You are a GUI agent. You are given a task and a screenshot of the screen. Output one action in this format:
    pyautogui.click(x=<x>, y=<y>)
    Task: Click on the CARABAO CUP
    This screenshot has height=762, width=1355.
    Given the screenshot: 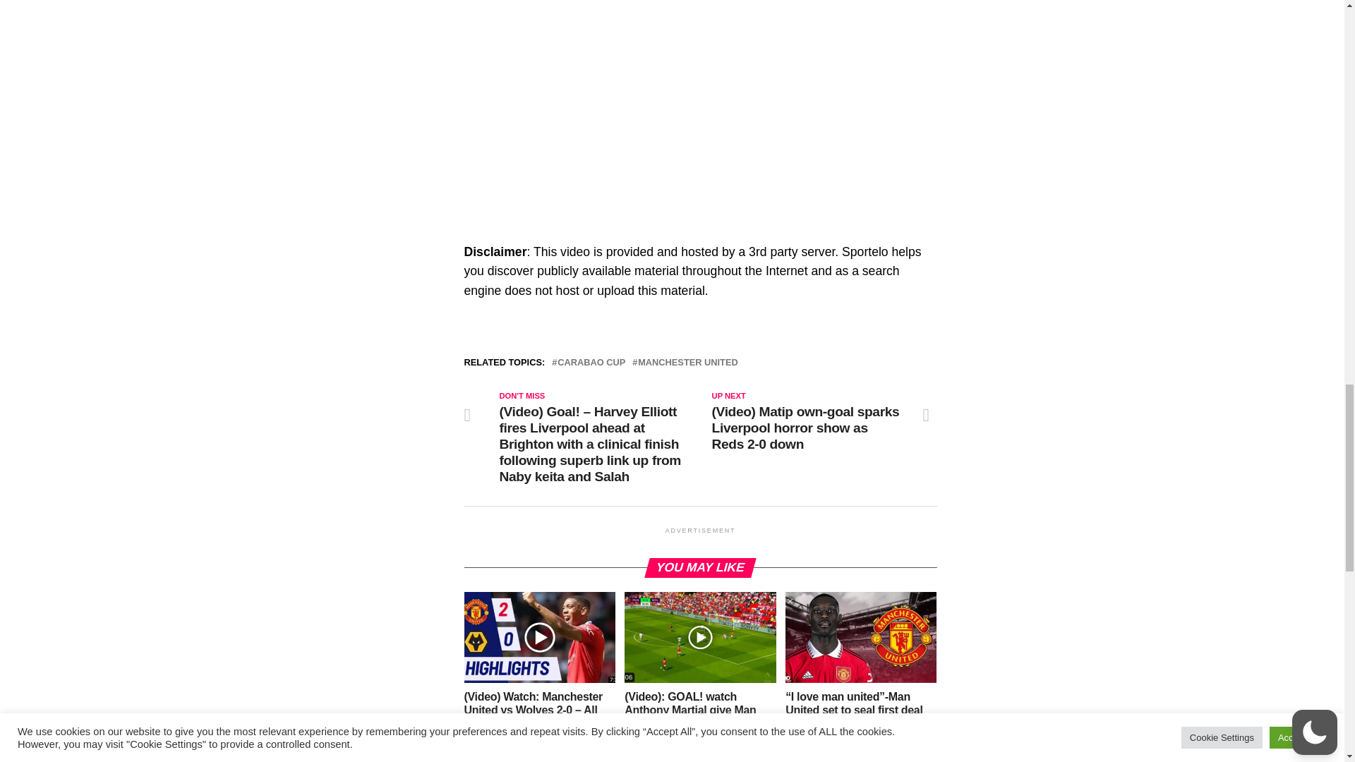 What is the action you would take?
    pyautogui.click(x=591, y=363)
    